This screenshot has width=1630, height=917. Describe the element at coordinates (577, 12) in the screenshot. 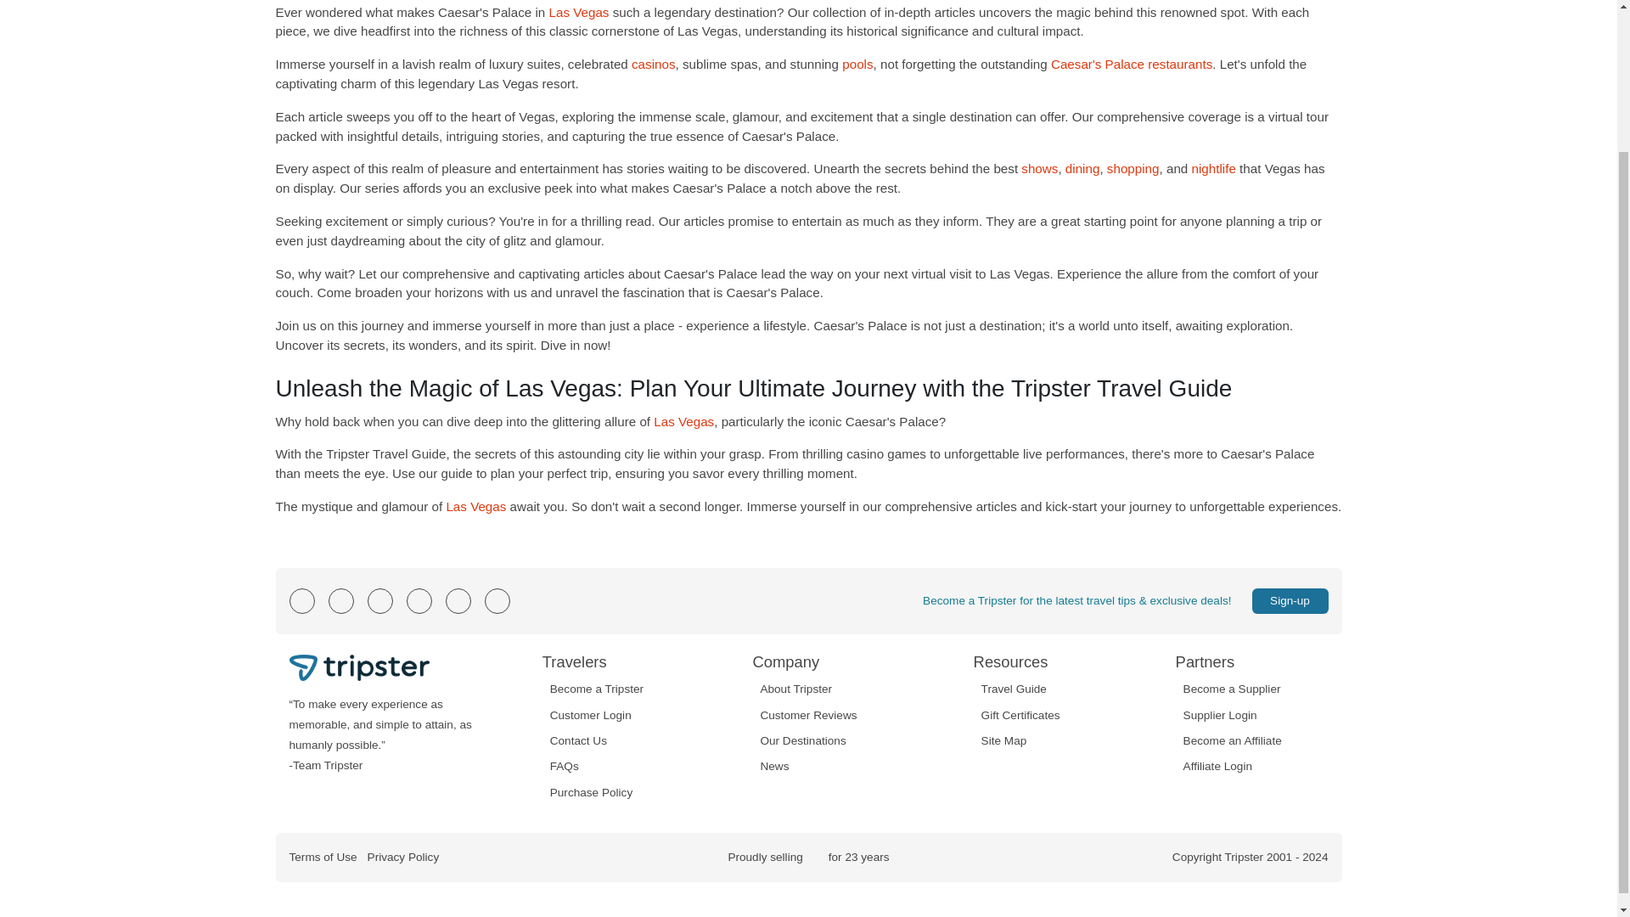

I see `Las Vegas` at that location.